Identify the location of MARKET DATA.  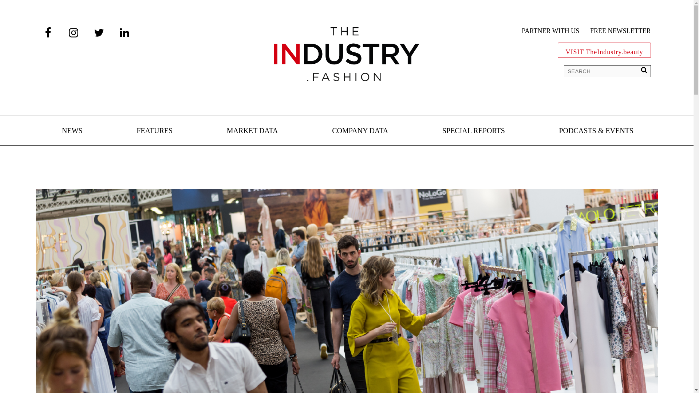
(252, 131).